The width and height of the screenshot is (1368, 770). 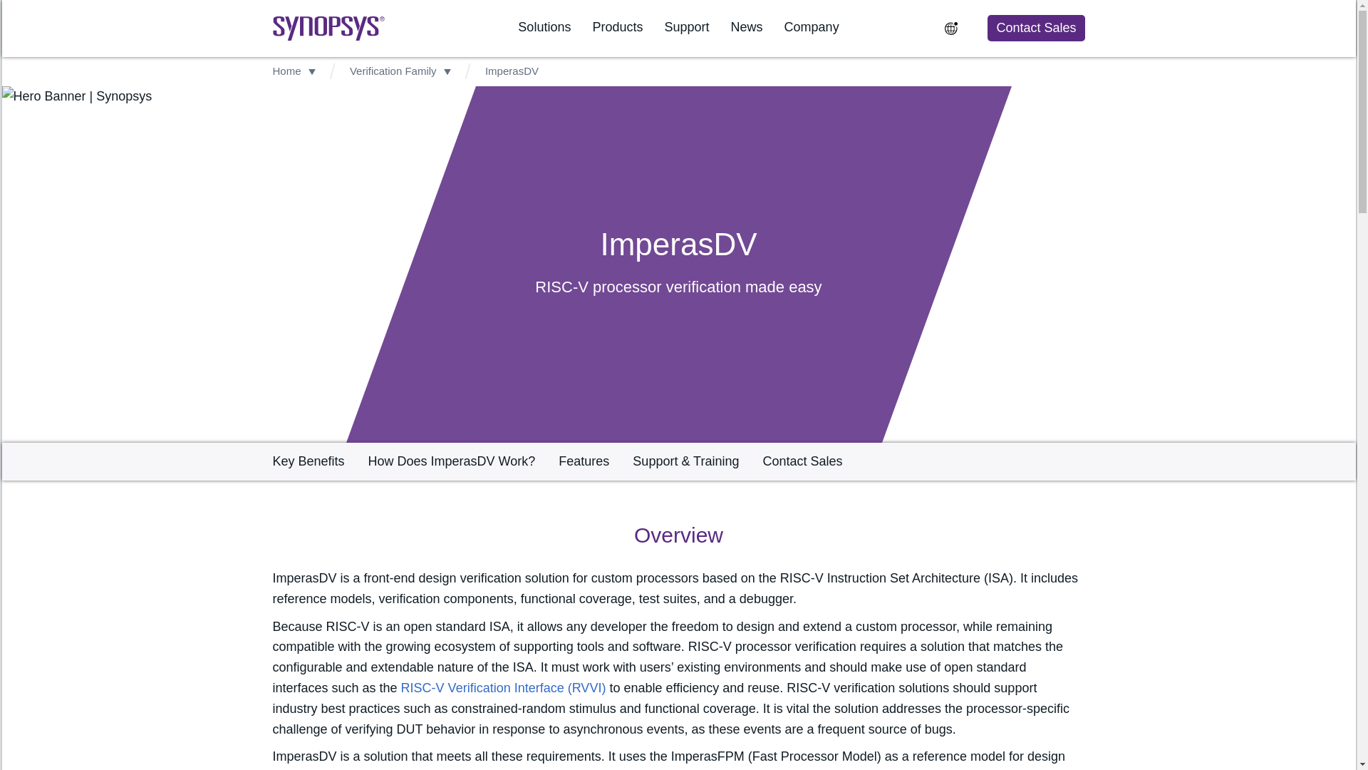 What do you see at coordinates (685, 27) in the screenshot?
I see `Support` at bounding box center [685, 27].